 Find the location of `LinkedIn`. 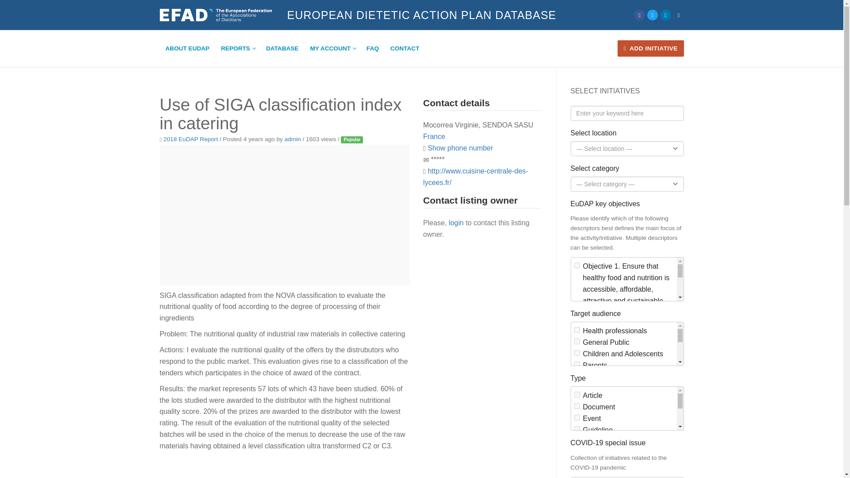

LinkedIn is located at coordinates (576, 388).